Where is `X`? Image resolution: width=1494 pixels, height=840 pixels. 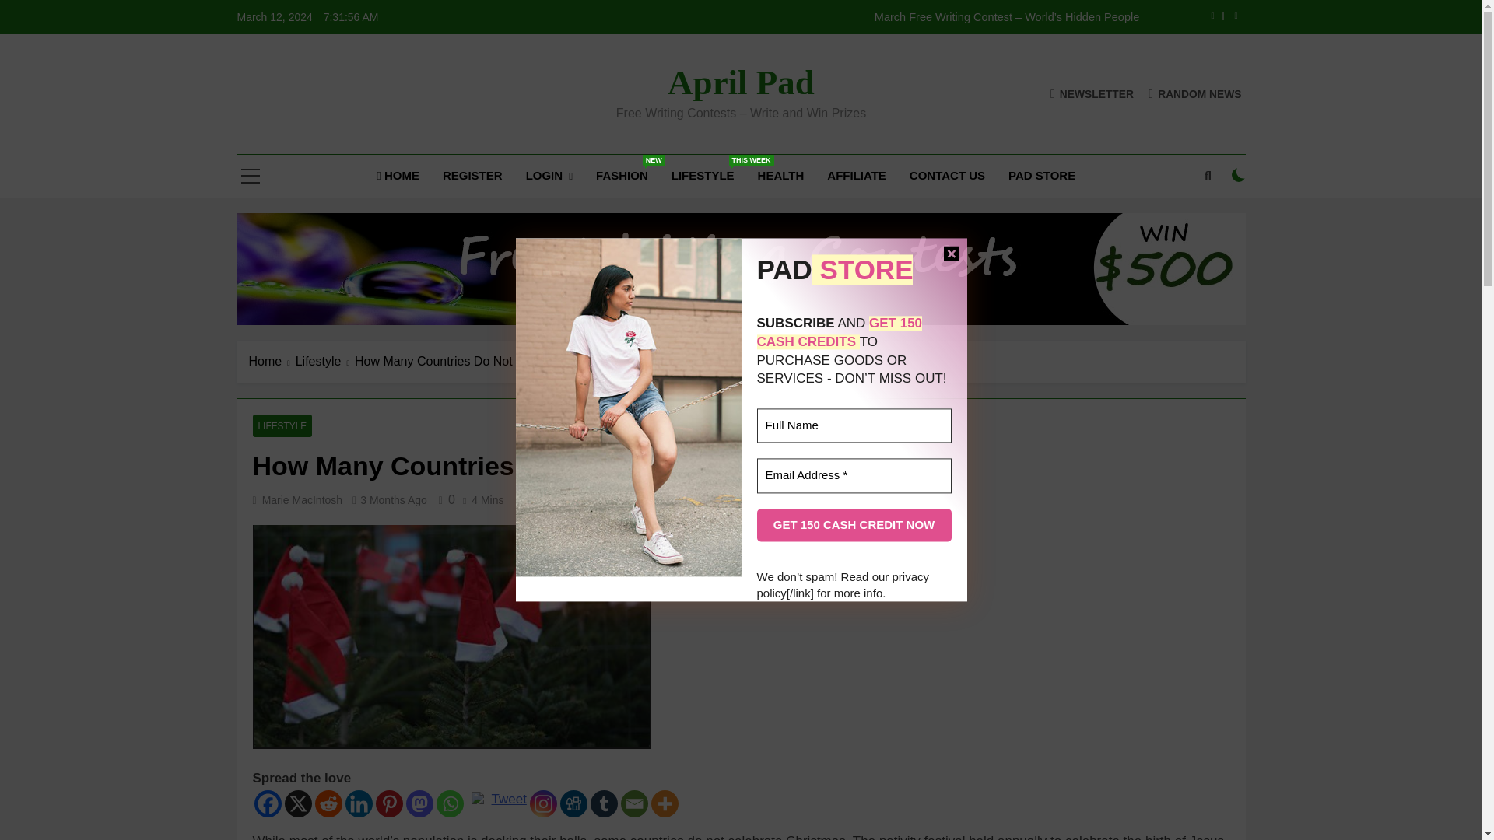
X is located at coordinates (299, 803).